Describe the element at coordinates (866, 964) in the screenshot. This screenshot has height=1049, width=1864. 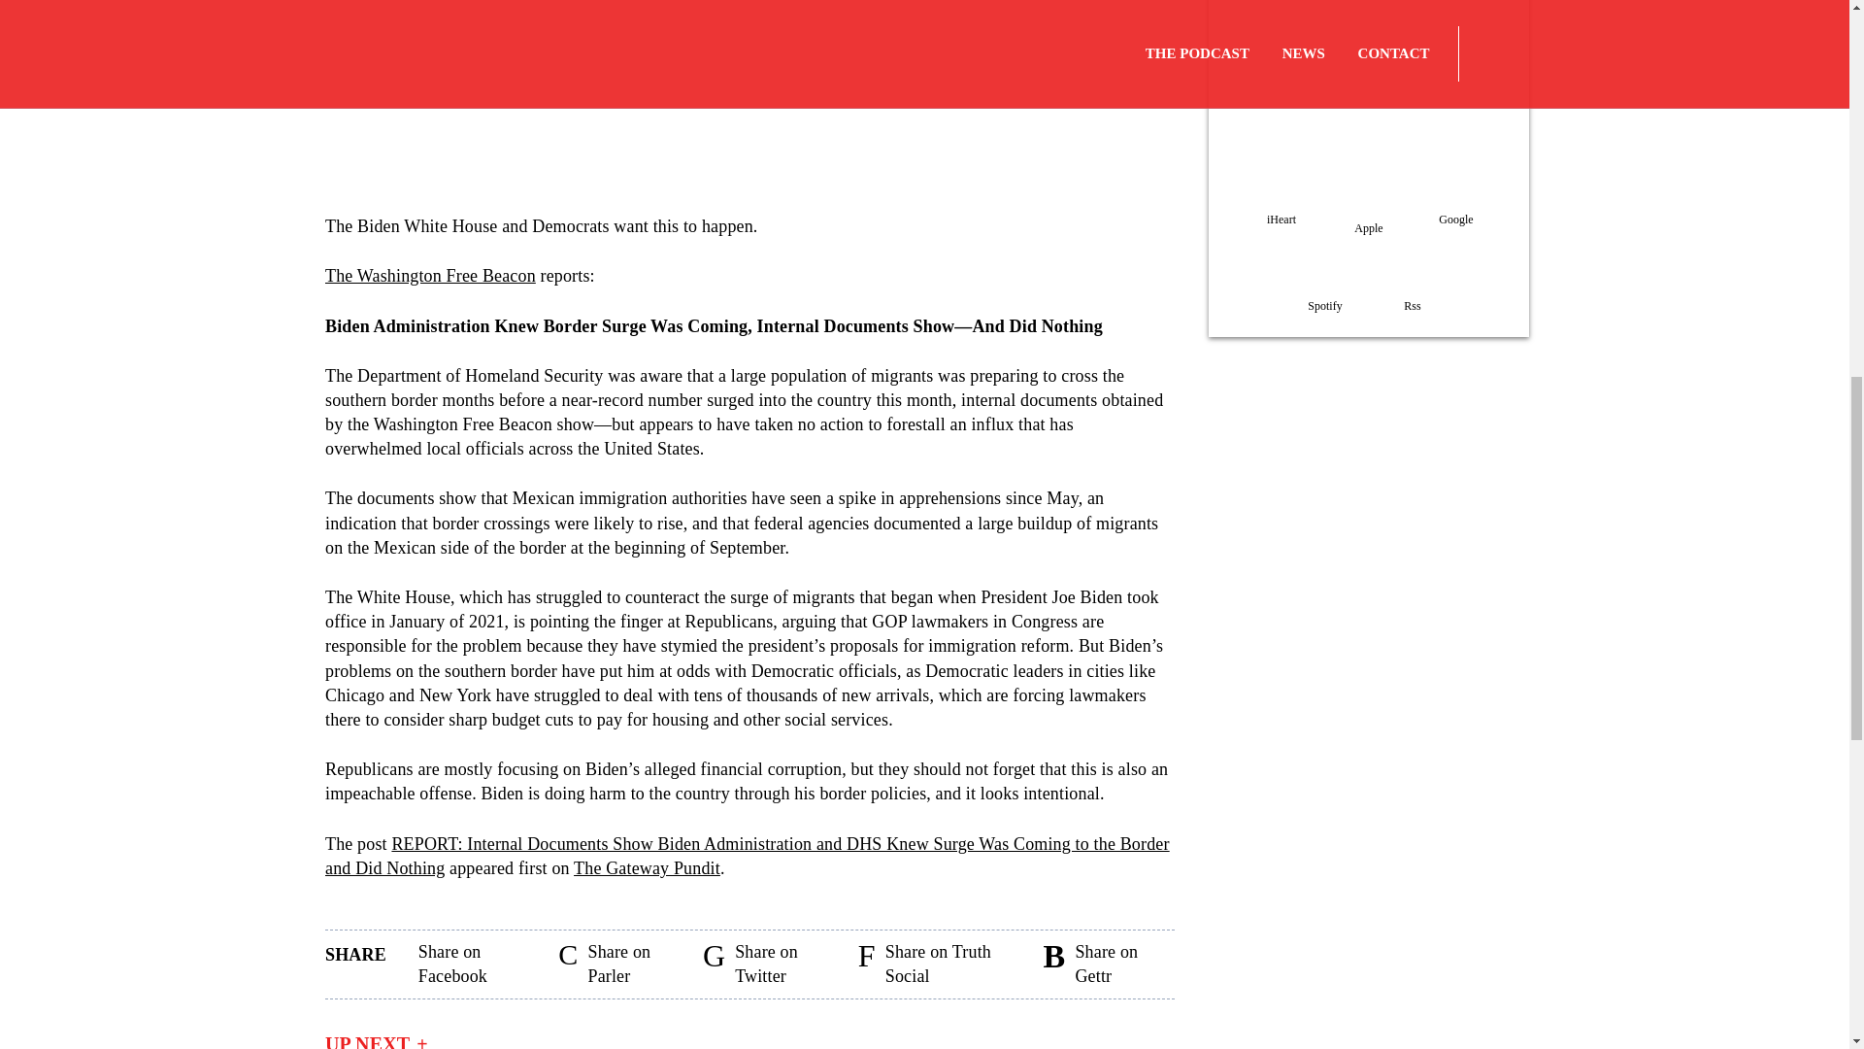
I see `Share on Truth Social` at that location.